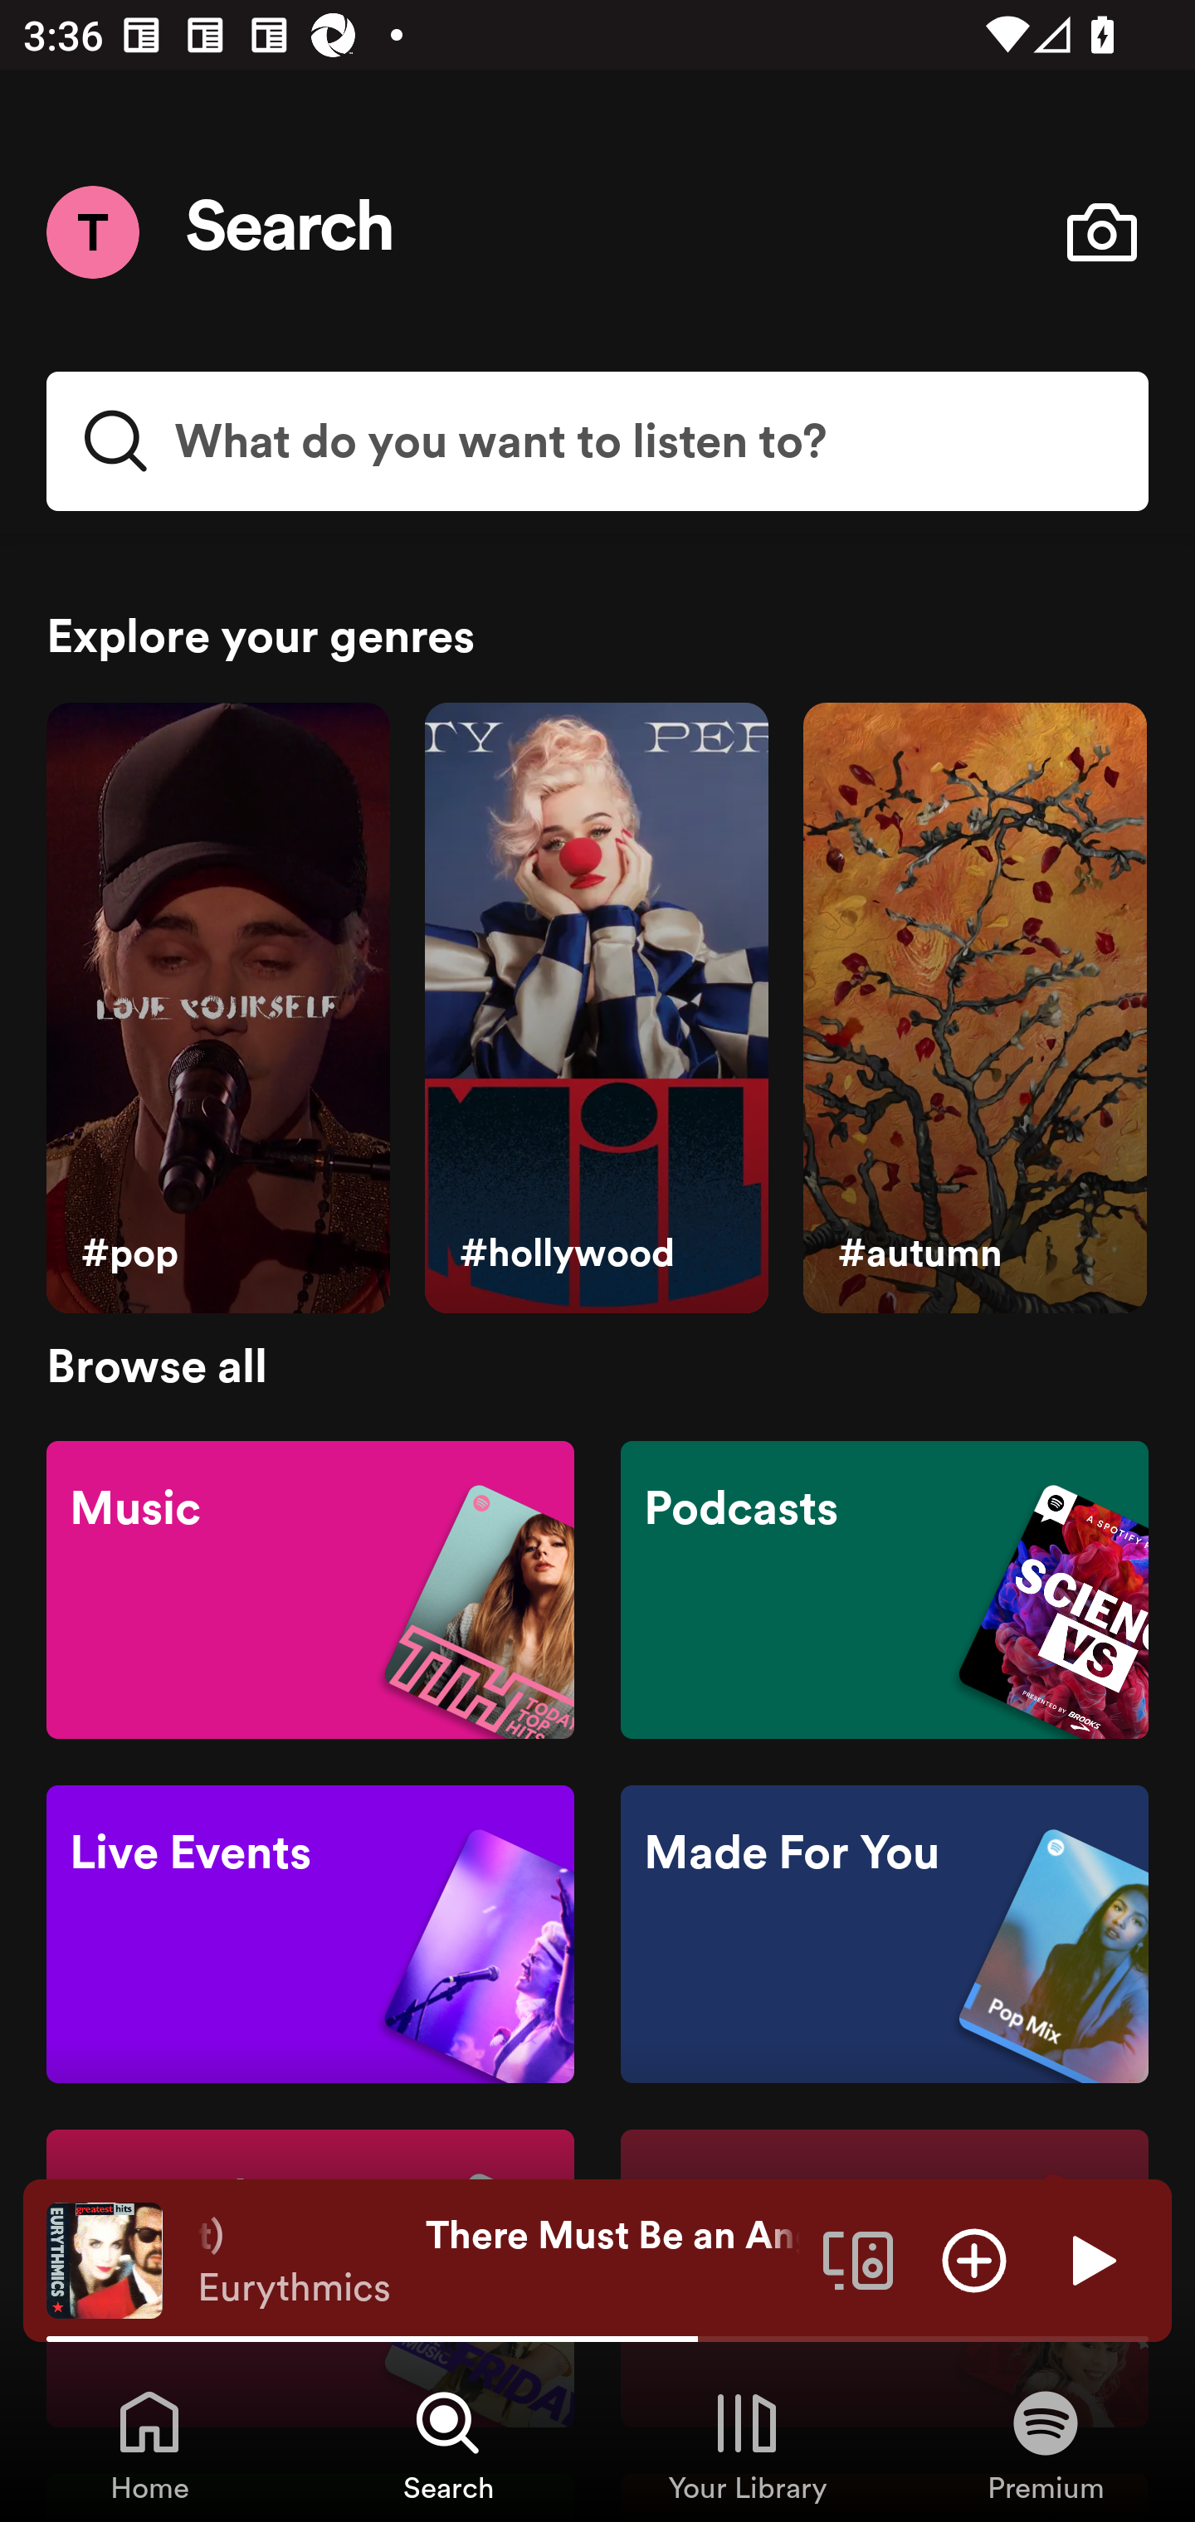 The height and width of the screenshot is (2522, 1195). What do you see at coordinates (92, 231) in the screenshot?
I see `Menu` at bounding box center [92, 231].